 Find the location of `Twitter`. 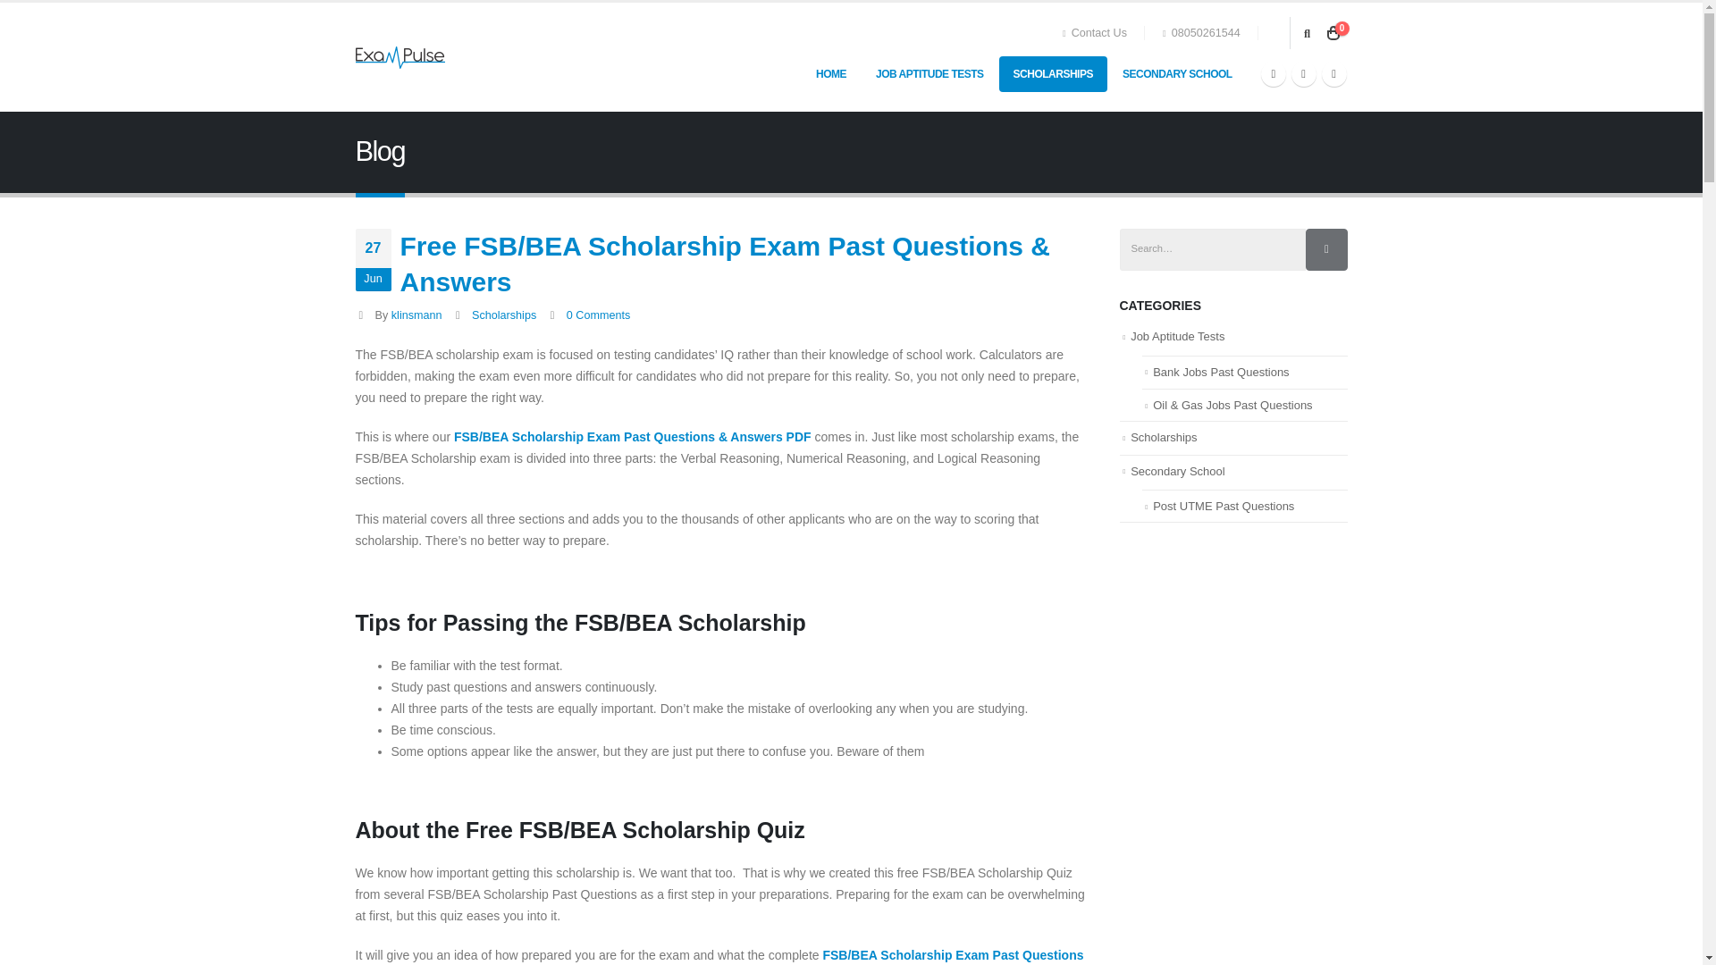

Twitter is located at coordinates (1303, 74).